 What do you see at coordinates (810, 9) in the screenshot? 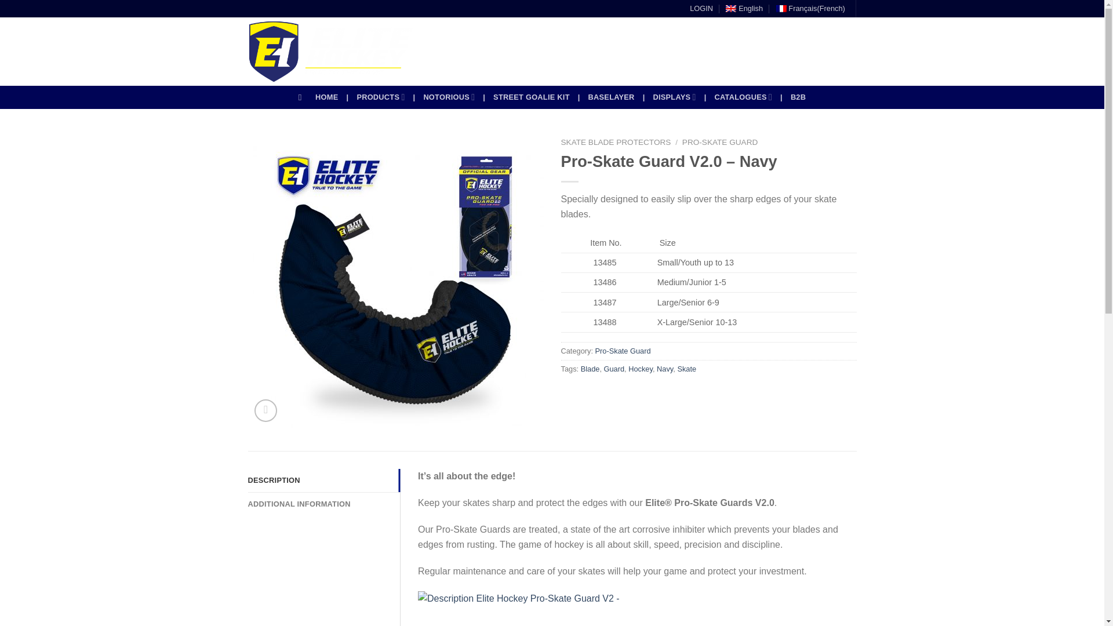
I see `French` at bounding box center [810, 9].